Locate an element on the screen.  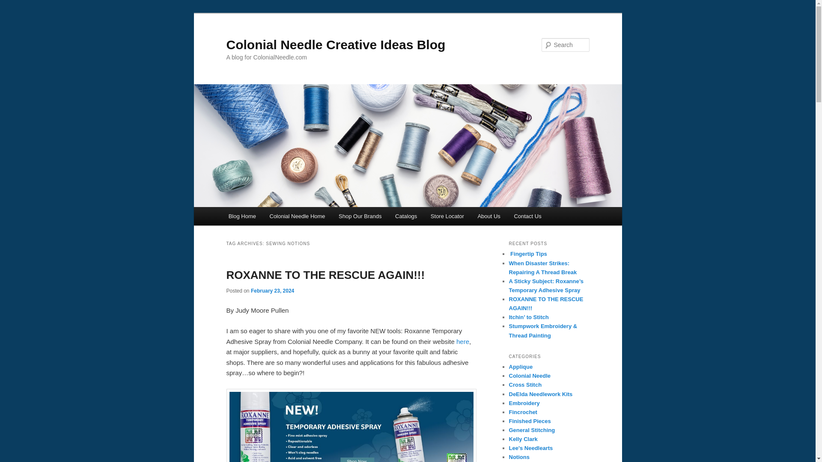
February 23, 2024 is located at coordinates (272, 290).